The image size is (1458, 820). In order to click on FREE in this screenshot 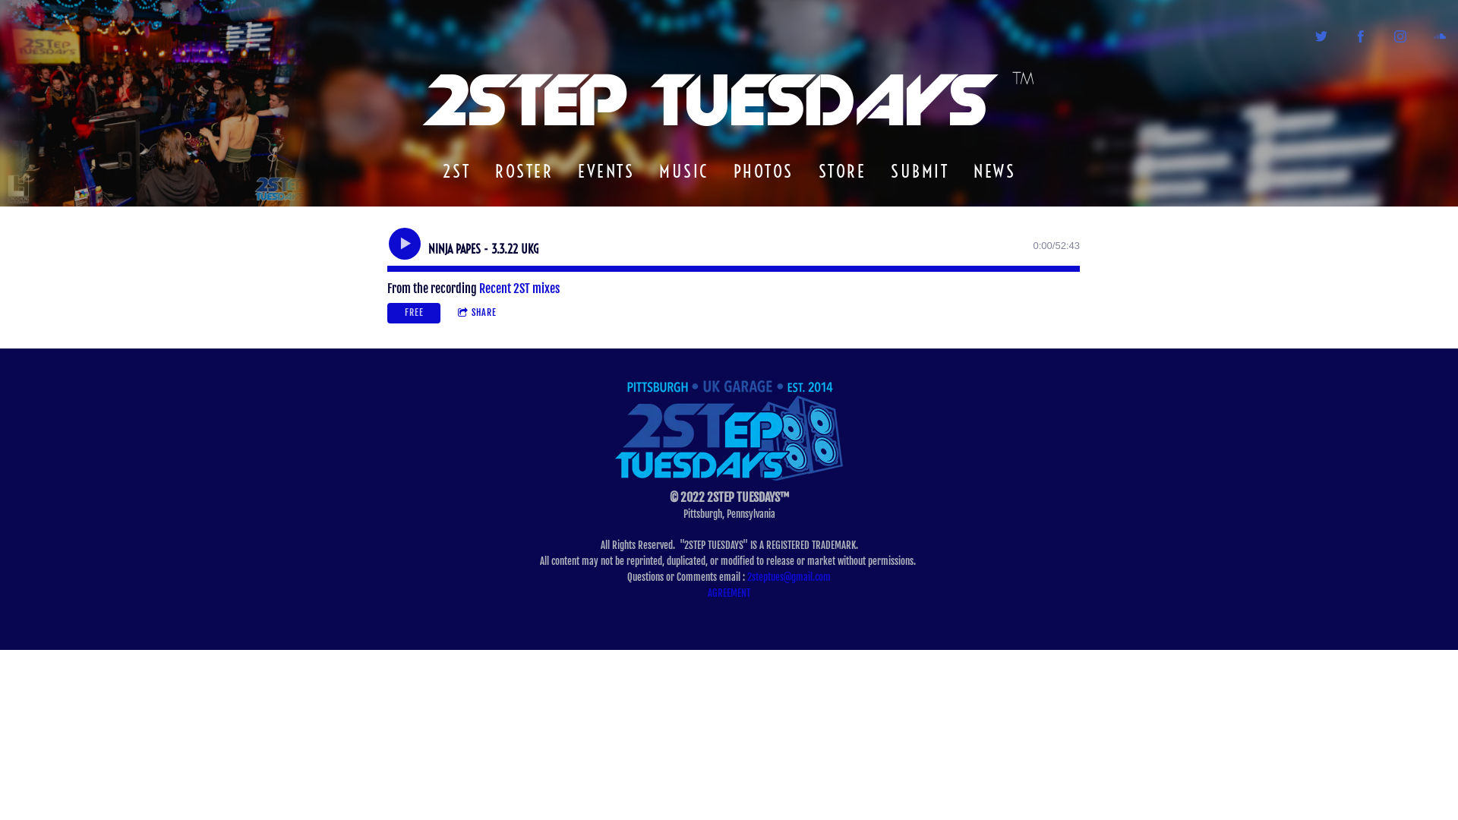, I will do `click(414, 313)`.